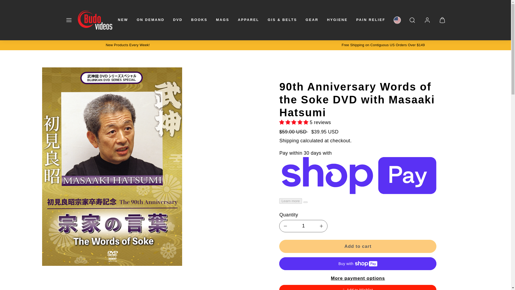 Image resolution: width=515 pixels, height=290 pixels. I want to click on SEARCH, so click(412, 20).